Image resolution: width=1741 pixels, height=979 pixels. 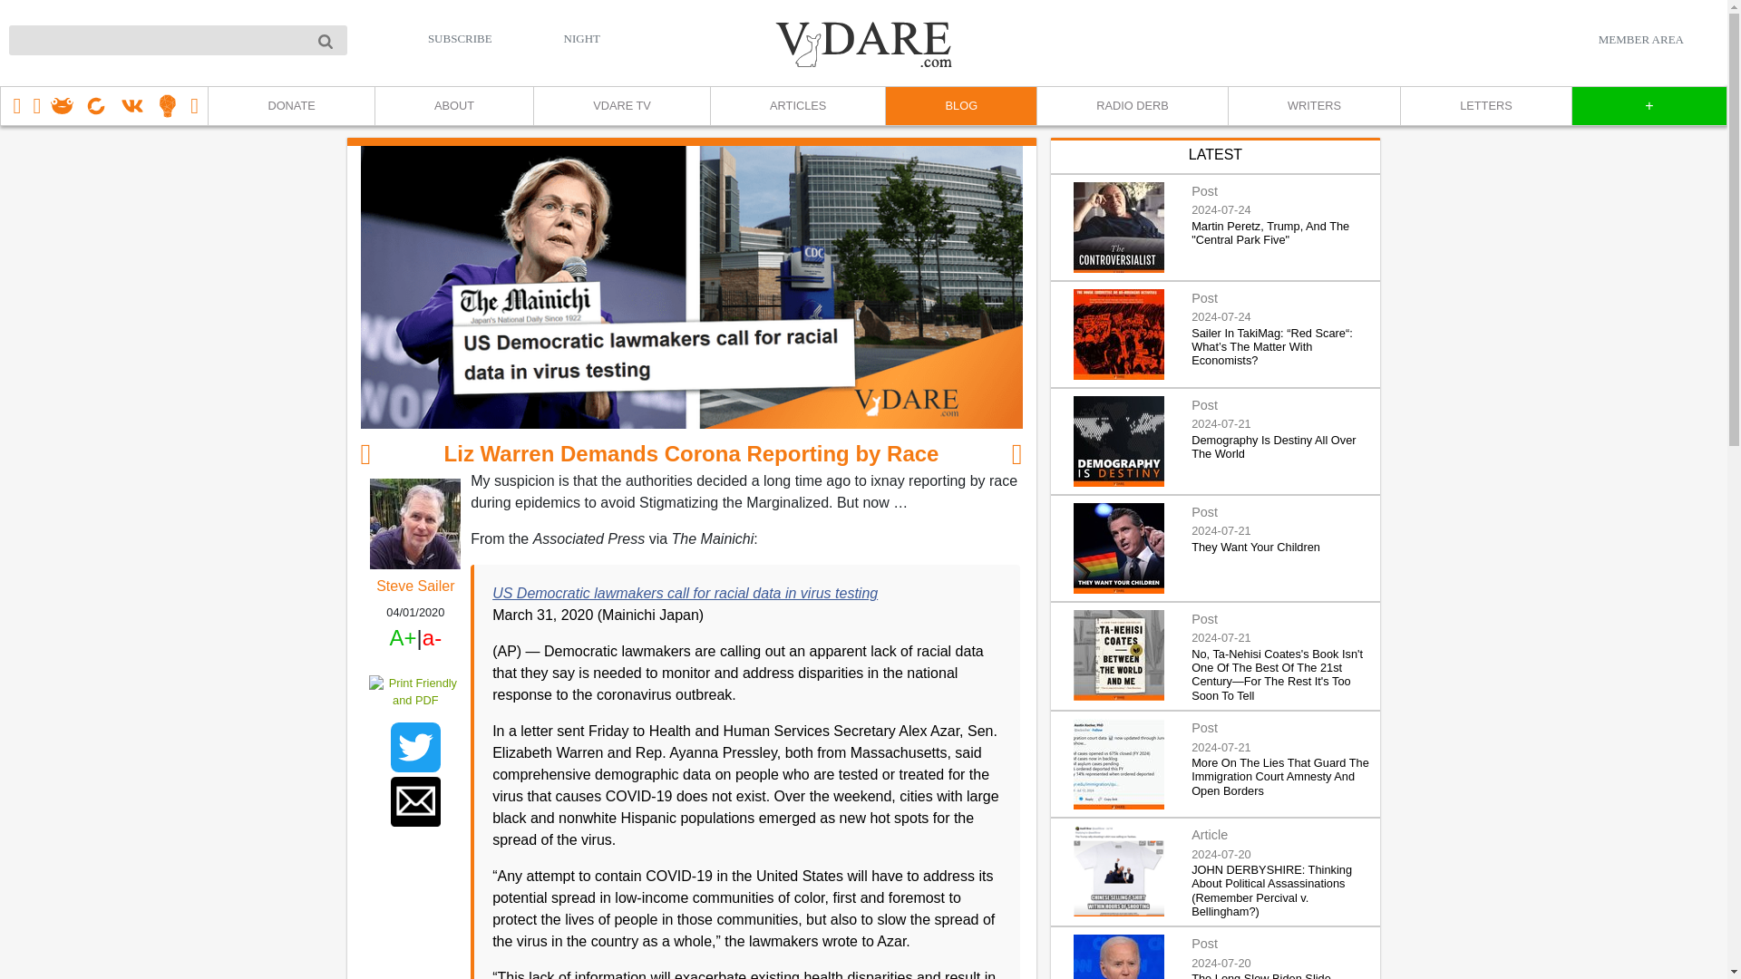 I want to click on Share to Email, so click(x=415, y=801).